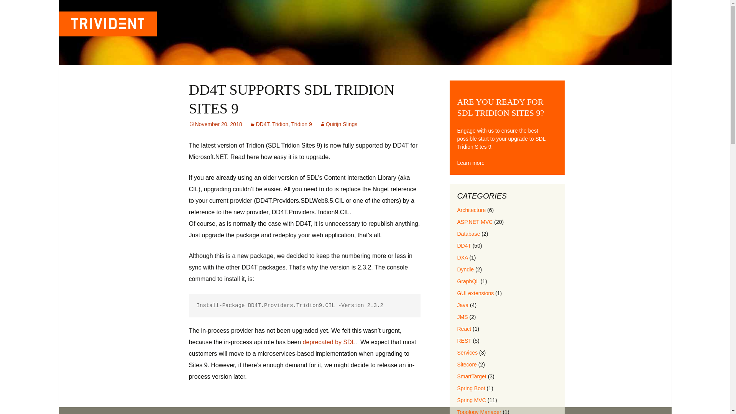 The width and height of the screenshot is (736, 414). I want to click on Database, so click(468, 233).